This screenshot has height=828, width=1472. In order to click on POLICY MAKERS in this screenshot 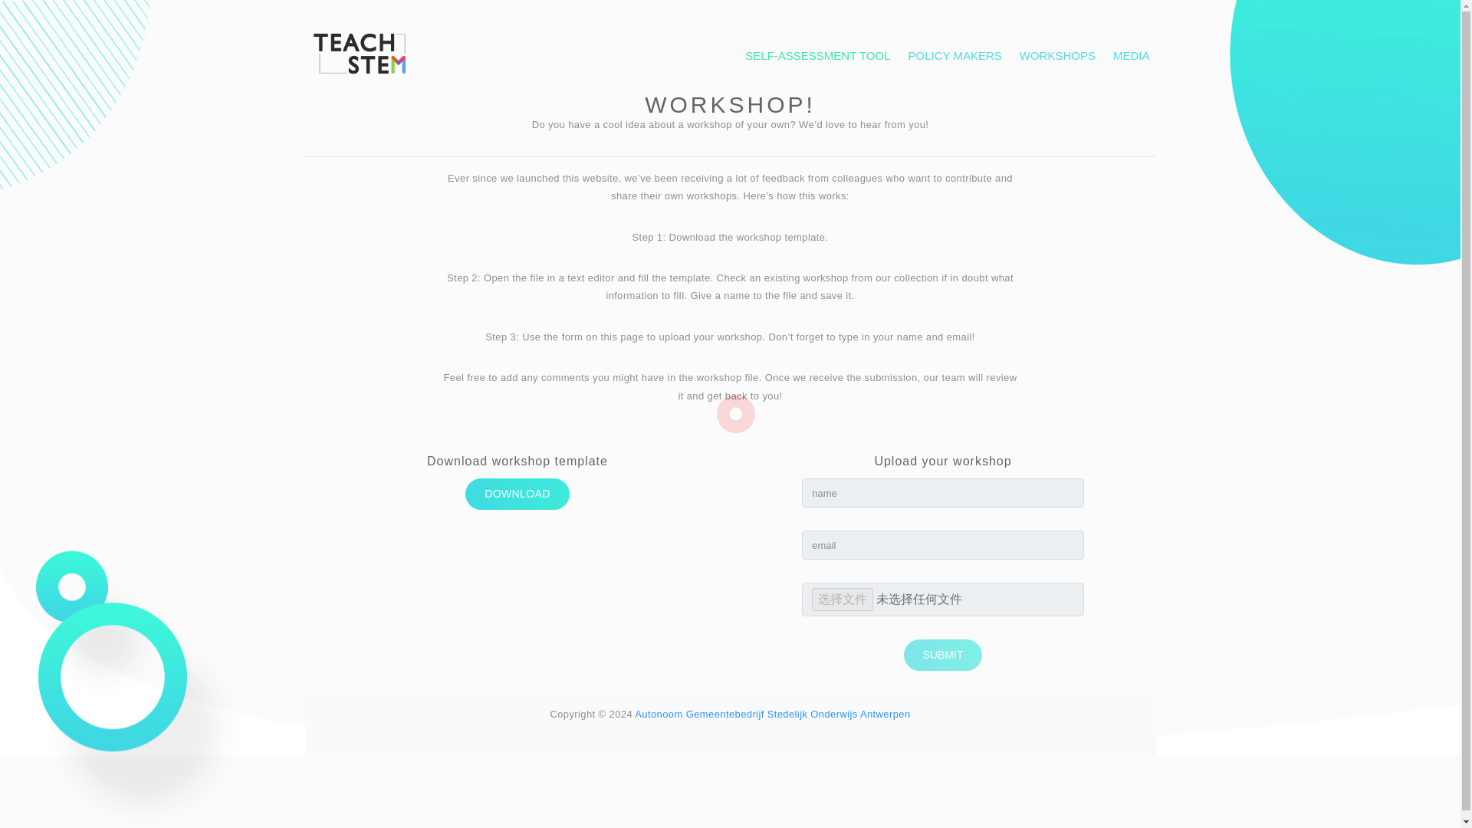, I will do `click(955, 56)`.